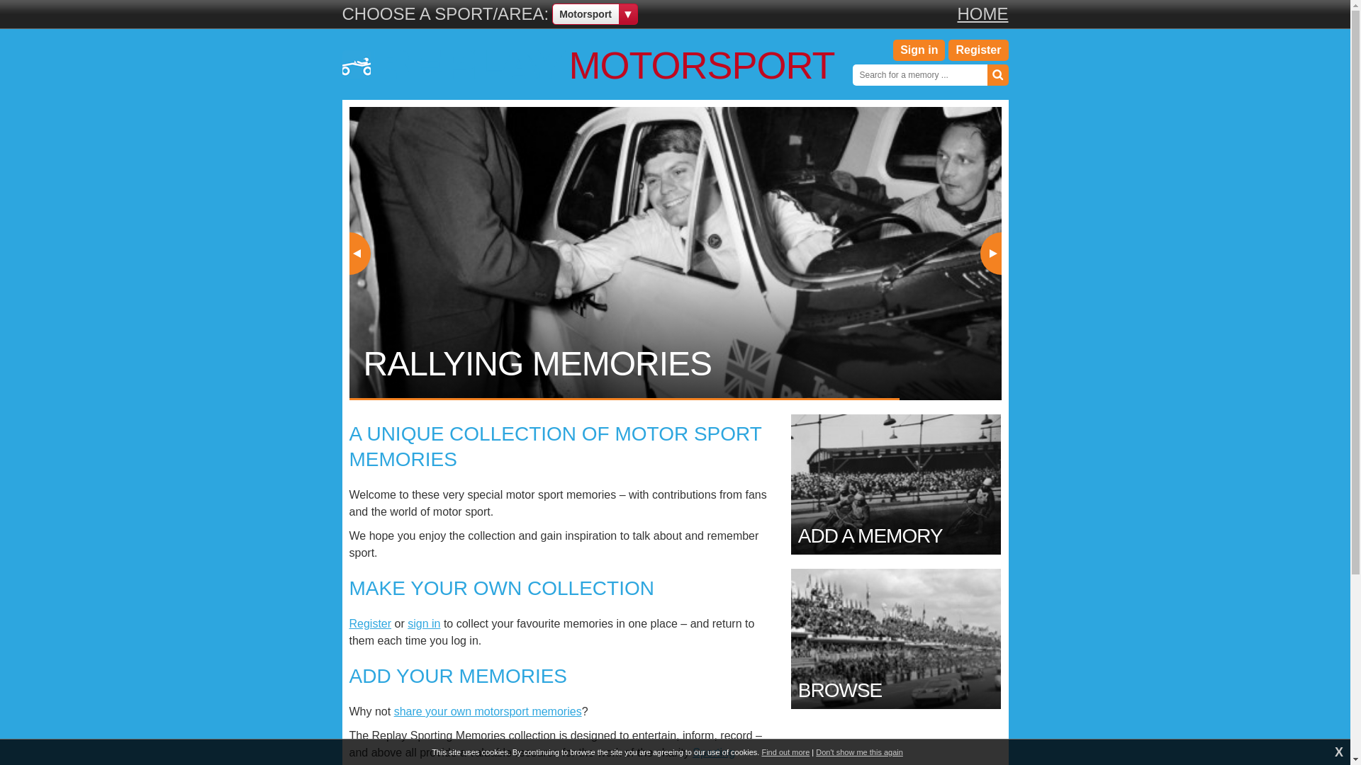  Describe the element at coordinates (978, 50) in the screenshot. I see `Register` at that location.